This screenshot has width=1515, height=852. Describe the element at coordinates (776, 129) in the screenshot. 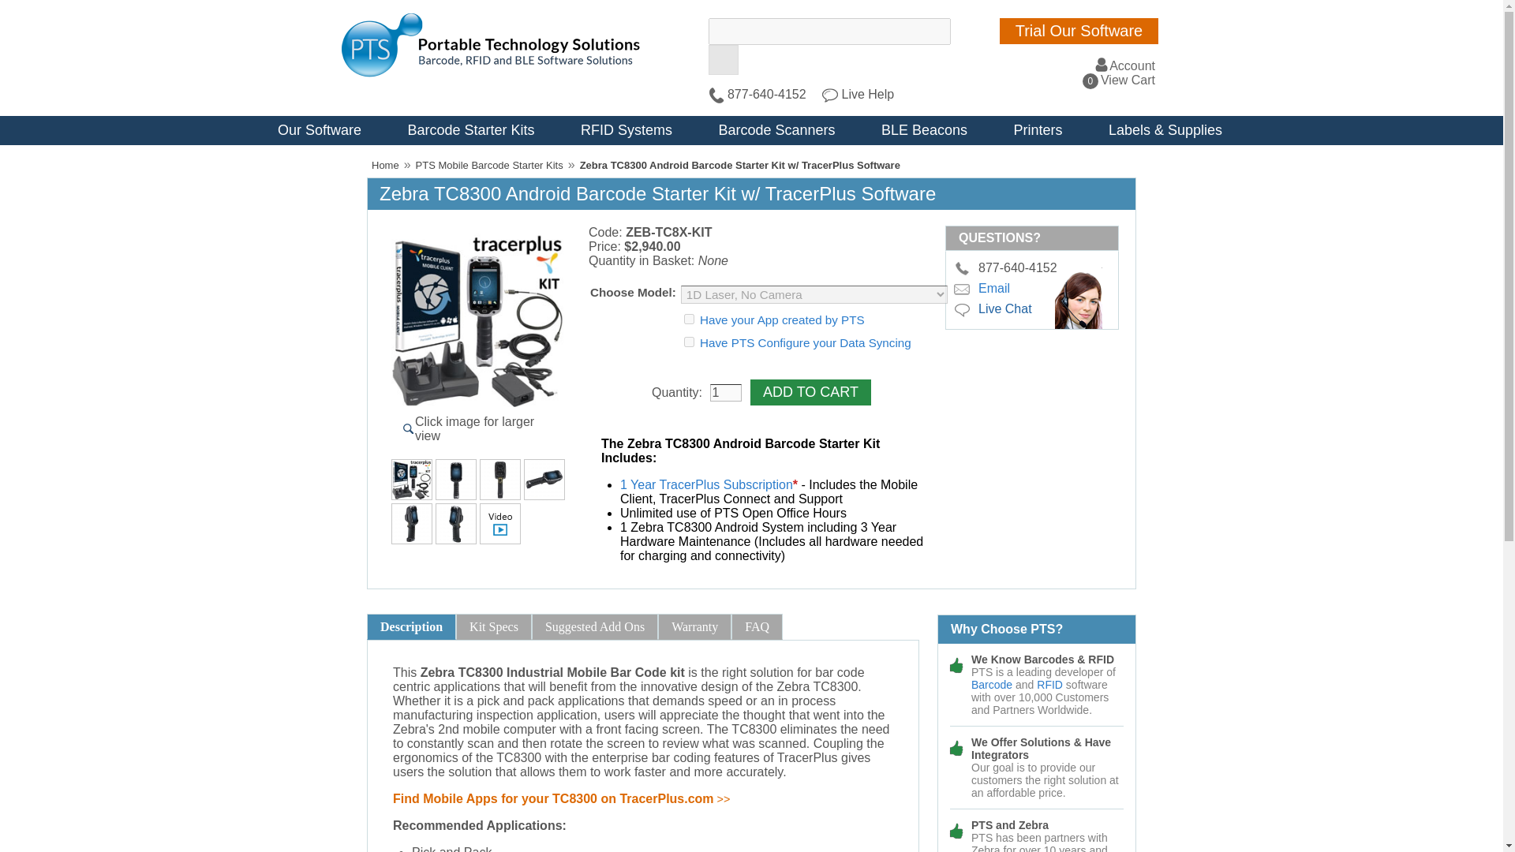

I see `Barcode Scanners` at that location.